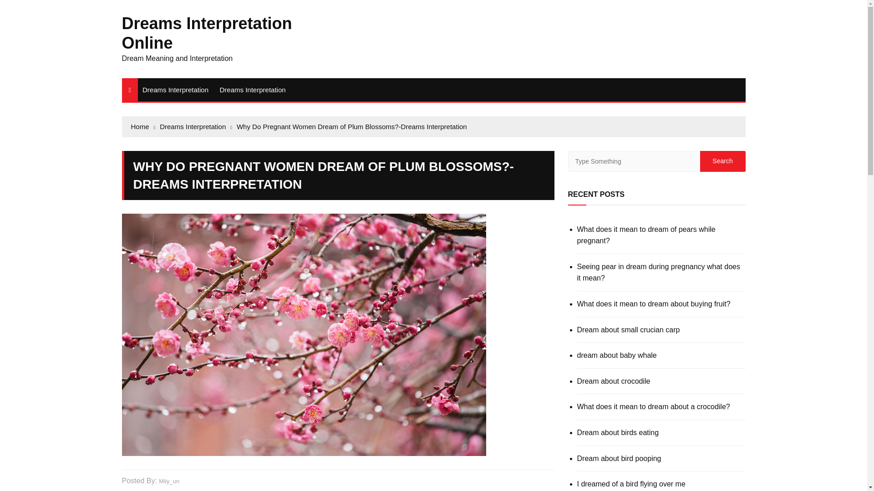  Describe the element at coordinates (722, 161) in the screenshot. I see `Search` at that location.